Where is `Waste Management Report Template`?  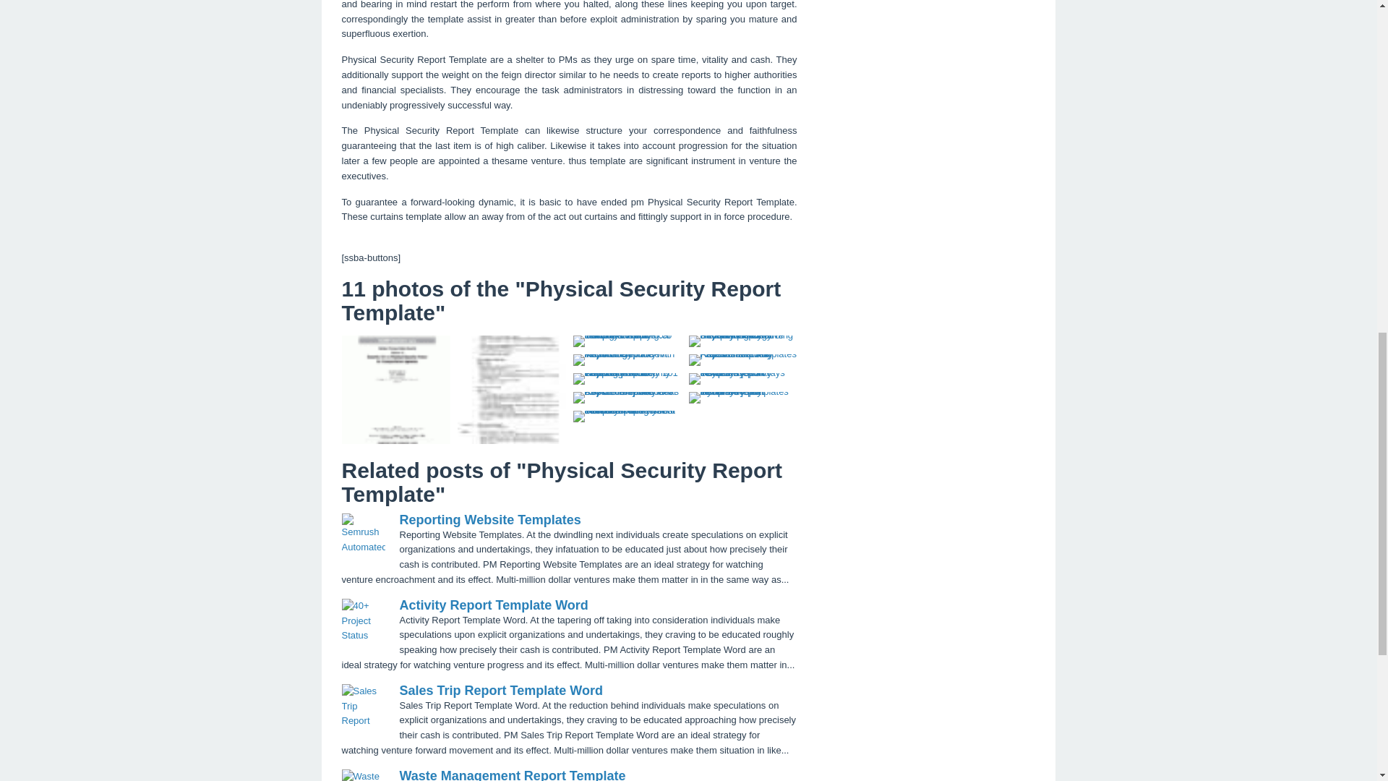
Waste Management Report Template is located at coordinates (512, 774).